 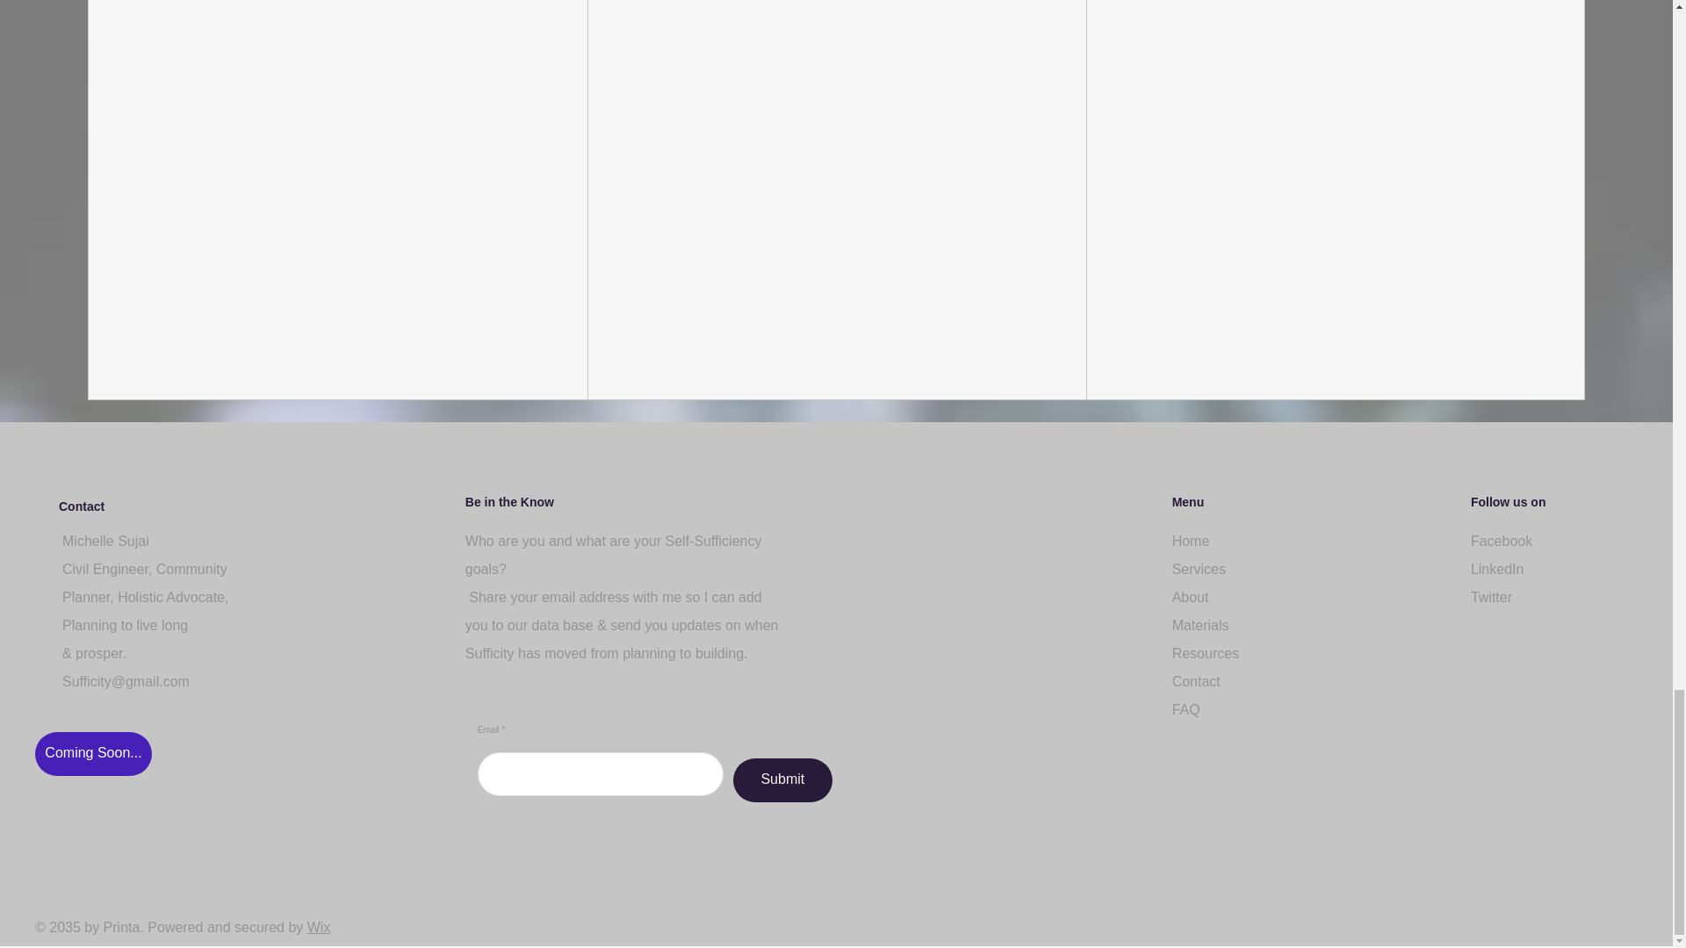 What do you see at coordinates (318, 927) in the screenshot?
I see `Wix` at bounding box center [318, 927].